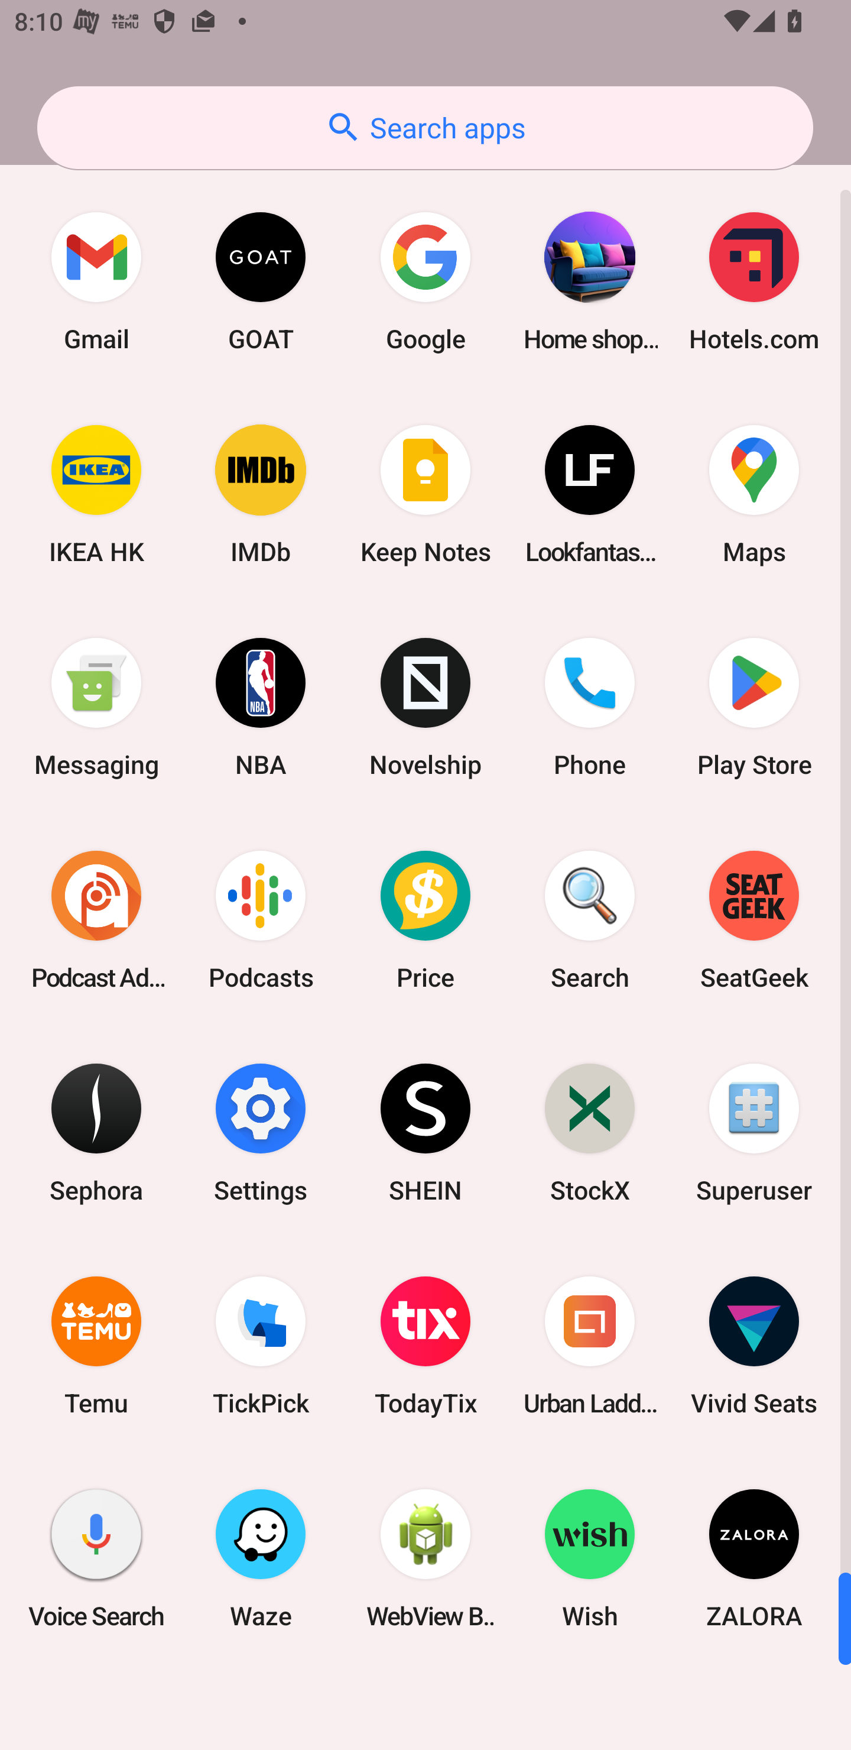  Describe the element at coordinates (96, 1132) in the screenshot. I see `Sephora` at that location.